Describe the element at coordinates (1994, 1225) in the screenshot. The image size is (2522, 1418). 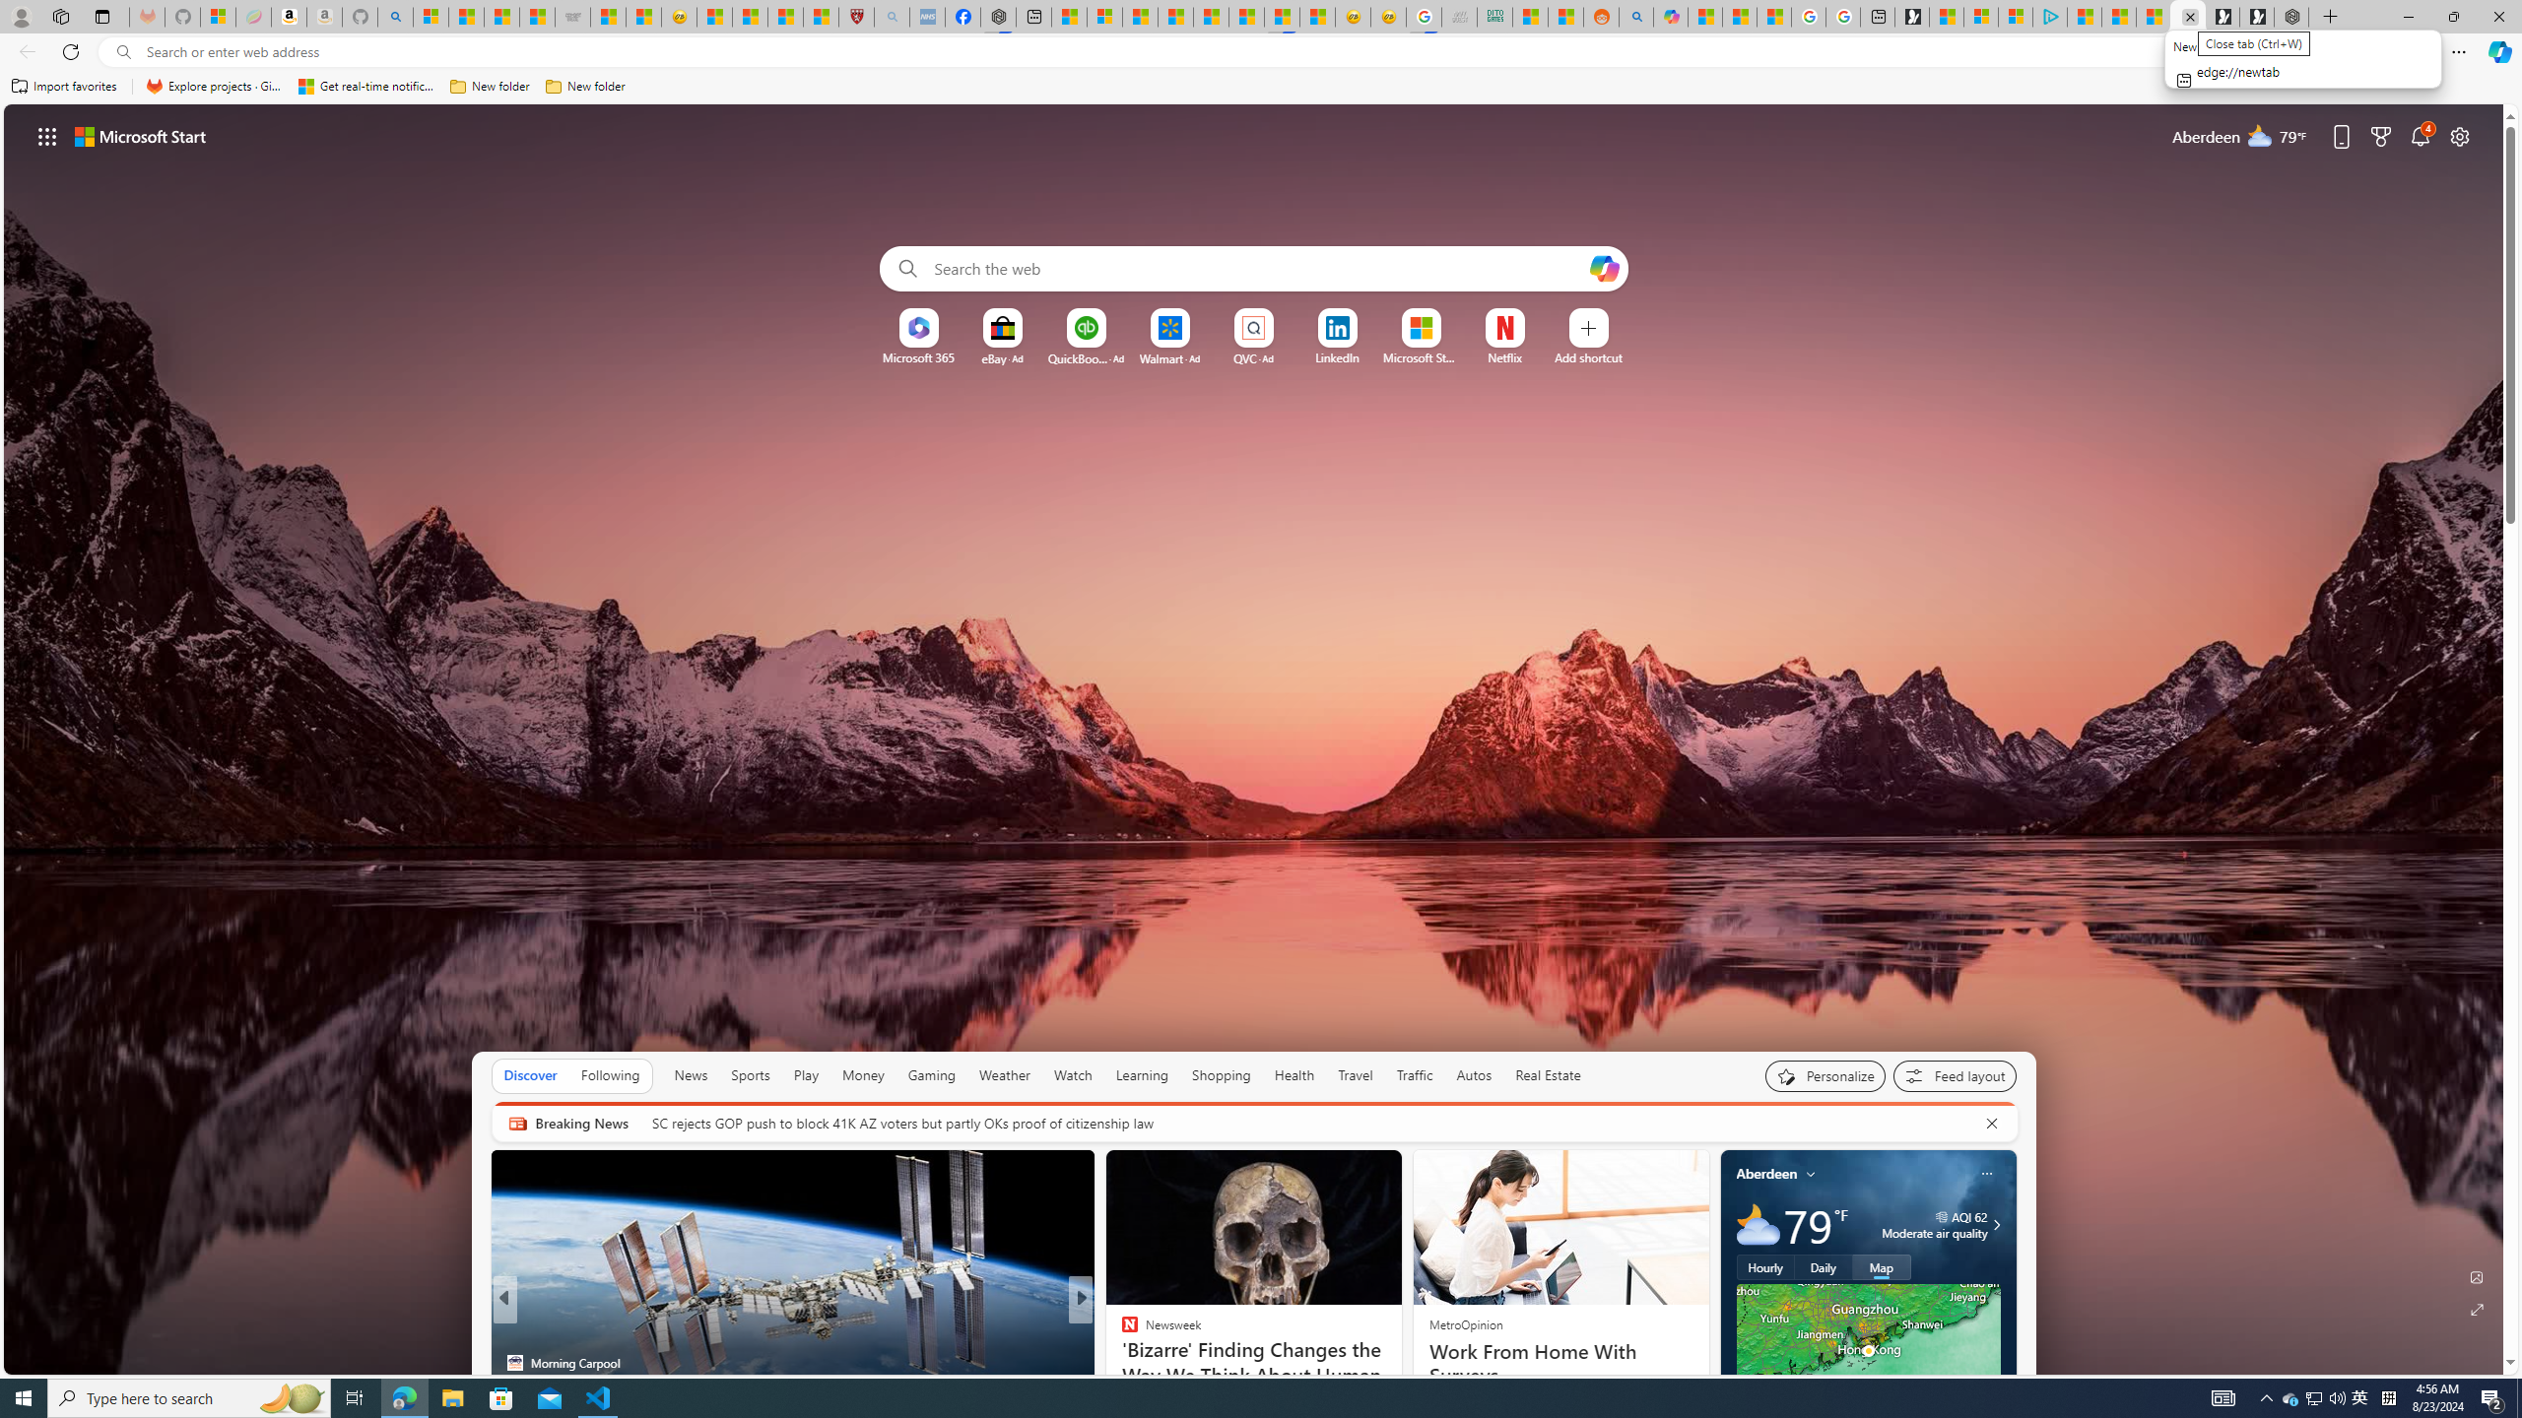
I see `Moderate air quality` at that location.